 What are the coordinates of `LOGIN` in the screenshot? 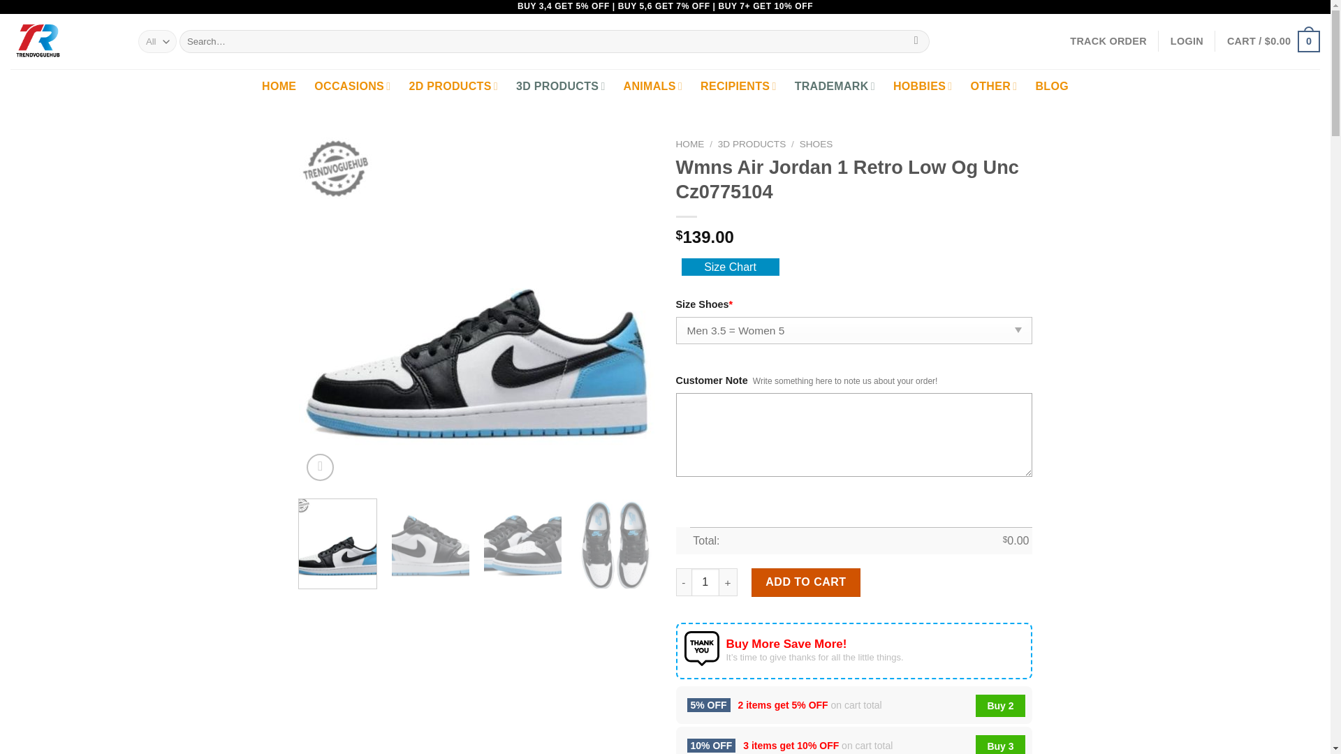 It's located at (1187, 40).